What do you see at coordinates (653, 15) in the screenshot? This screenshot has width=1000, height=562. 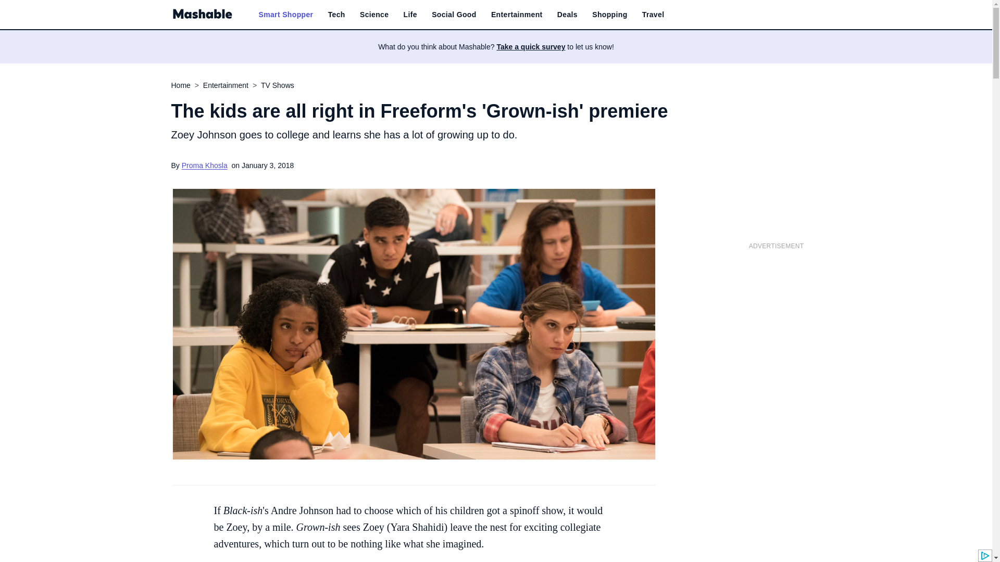 I see `Travel` at bounding box center [653, 15].